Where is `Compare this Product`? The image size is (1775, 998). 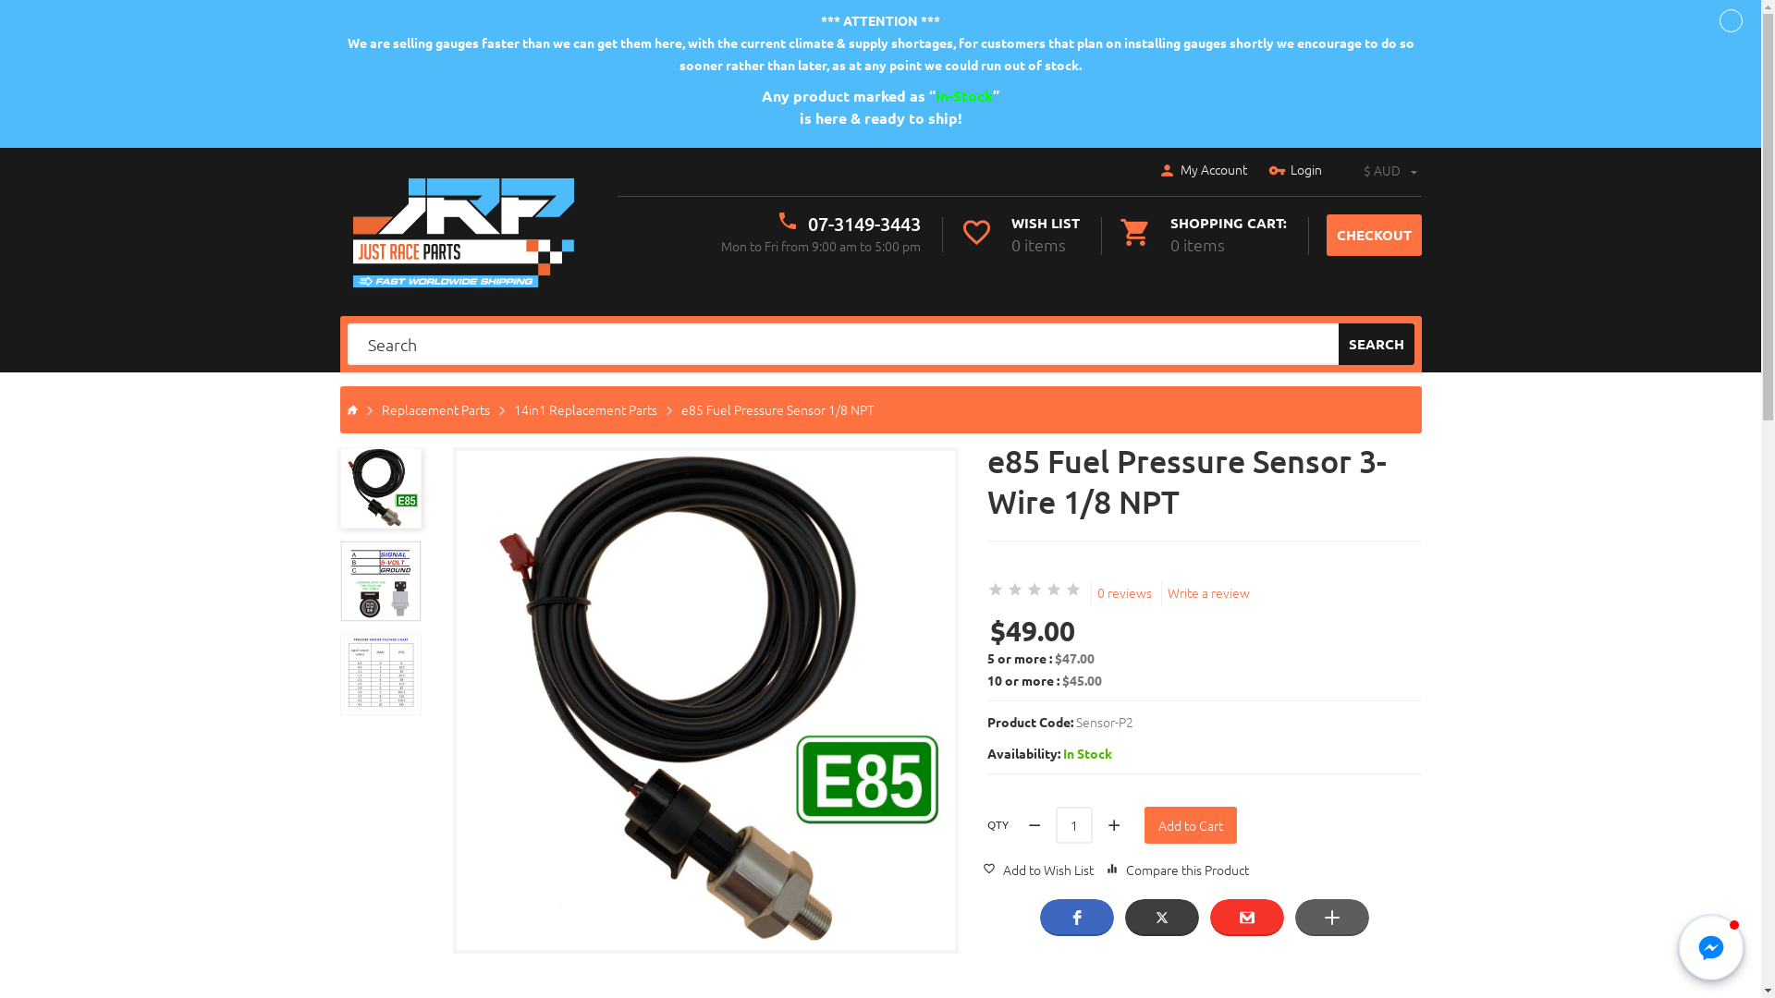
Compare this Product is located at coordinates (1178, 869).